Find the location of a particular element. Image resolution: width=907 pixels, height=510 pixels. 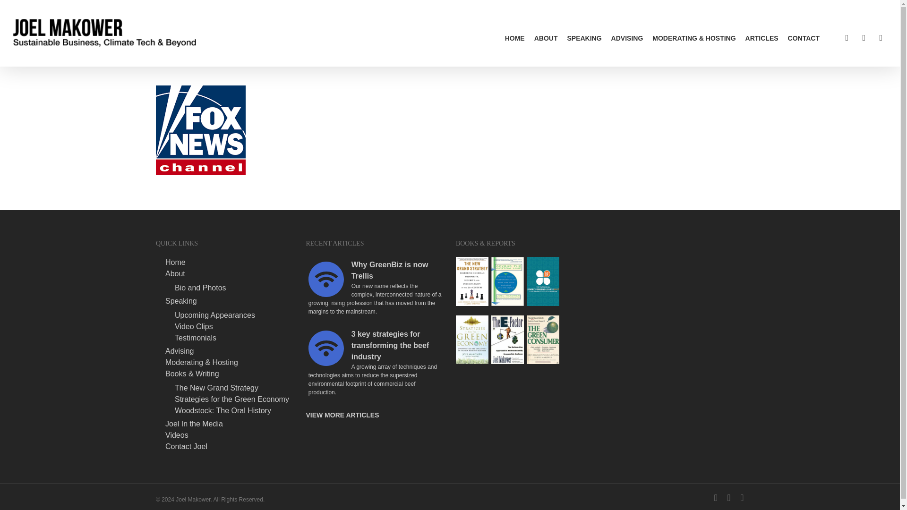

Joel In the Media is located at coordinates (230, 424).